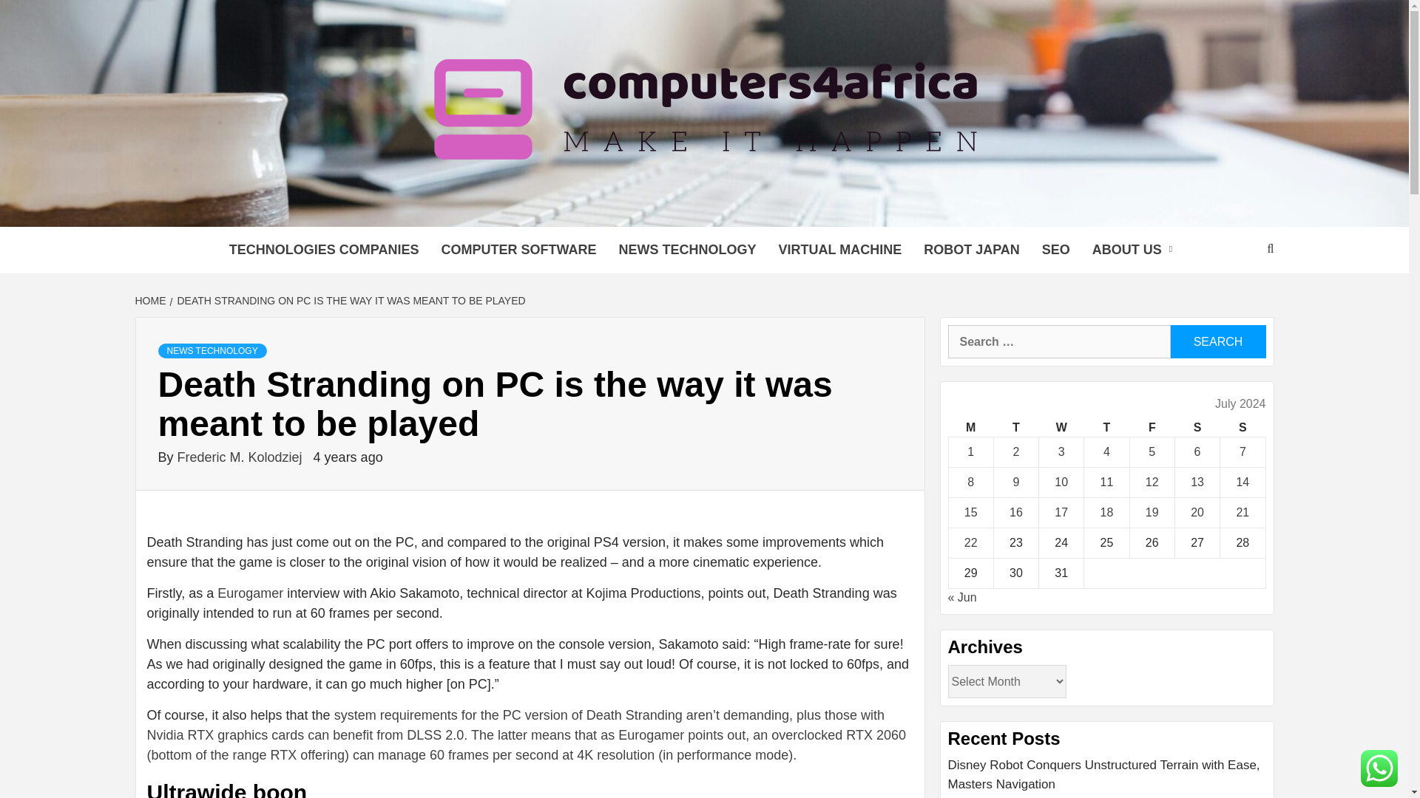  Describe the element at coordinates (250, 593) in the screenshot. I see `Eurogamer` at that location.